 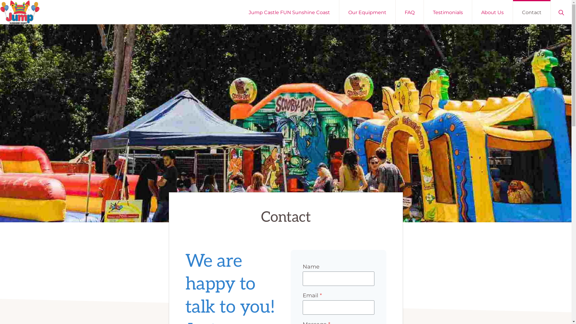 I want to click on Our Equipment, so click(x=151, y=256).